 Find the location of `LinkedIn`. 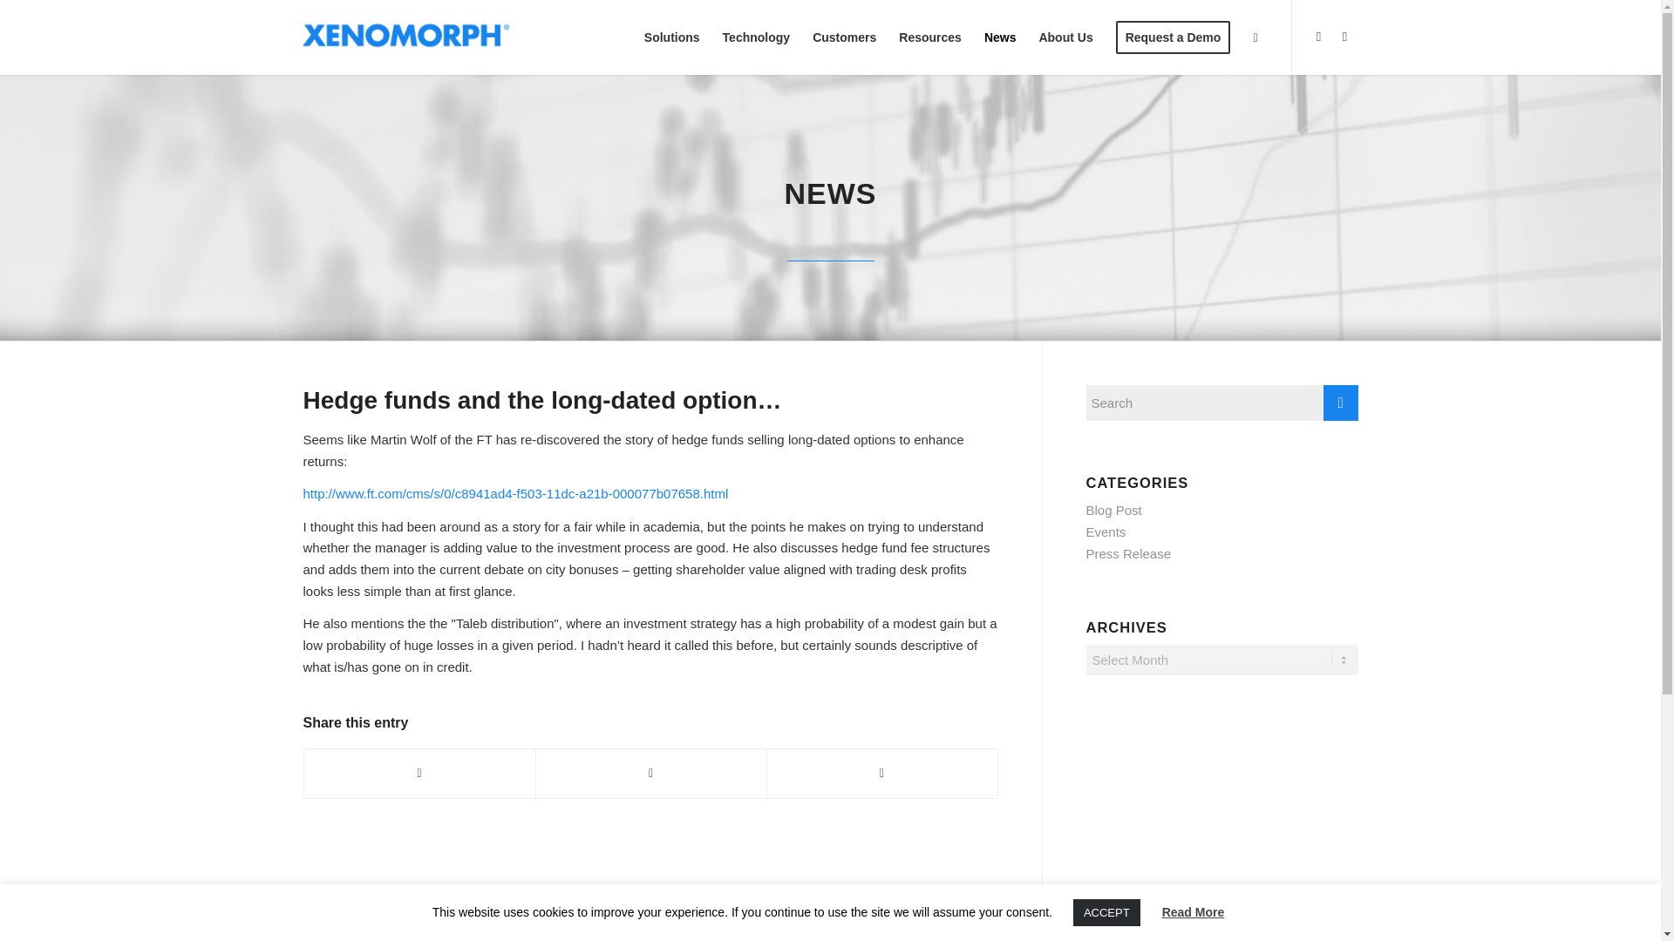

LinkedIn is located at coordinates (1344, 37).